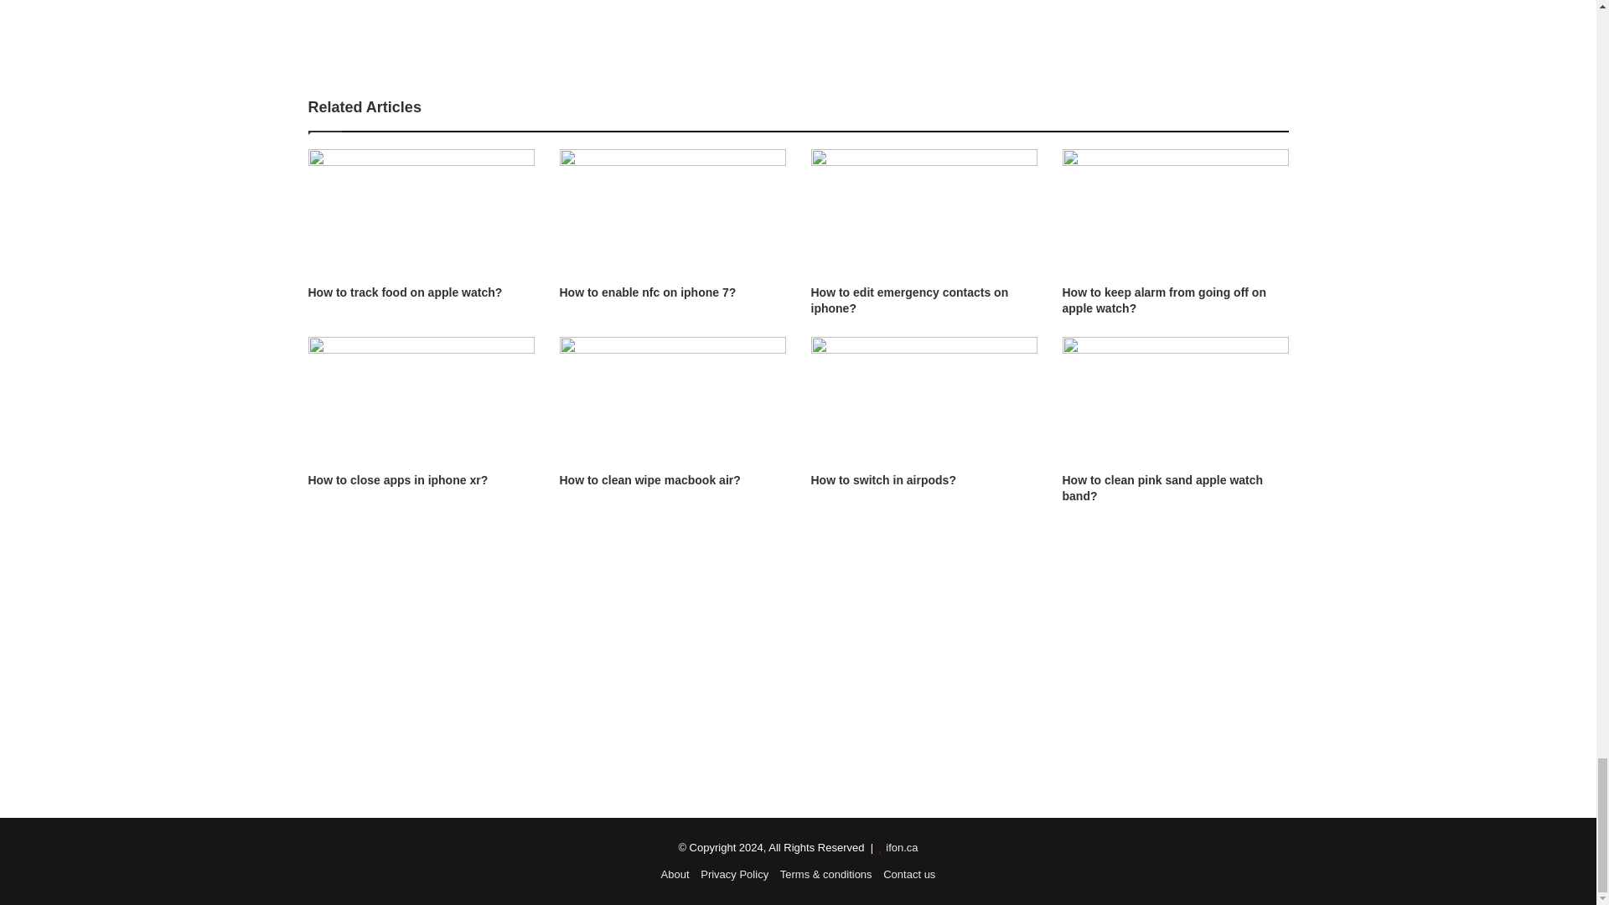  Describe the element at coordinates (909, 300) in the screenshot. I see `How to edit emergency contacts on iphone?` at that location.